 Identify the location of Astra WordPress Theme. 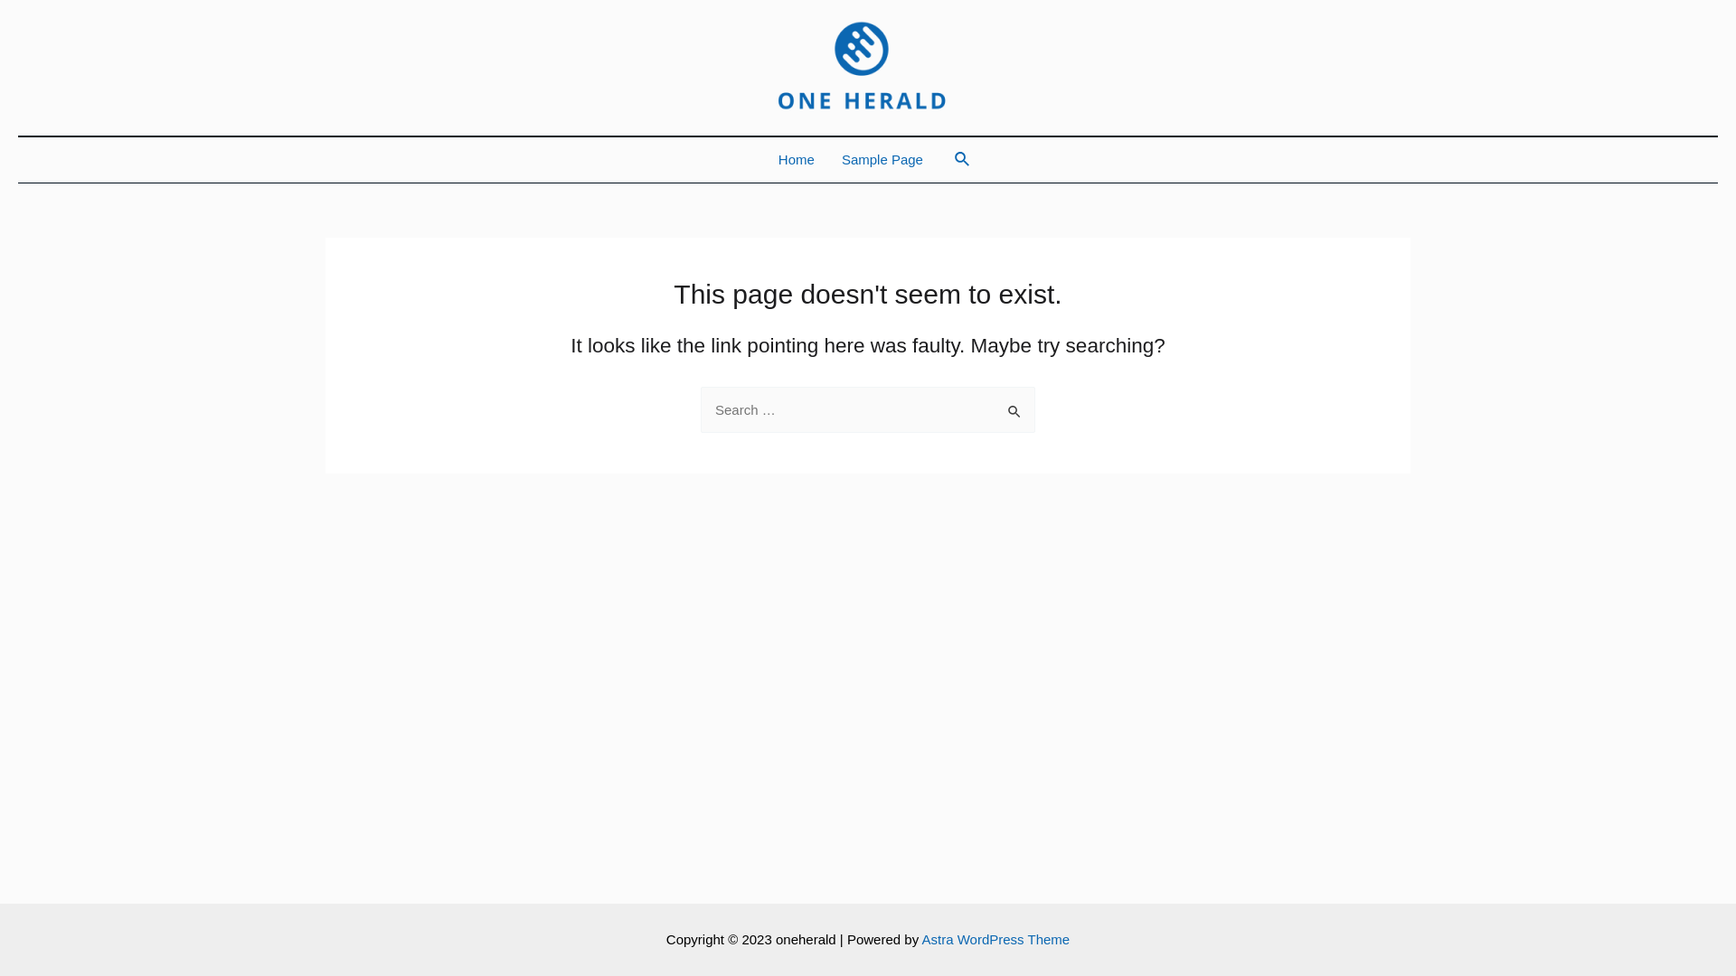
(995, 940).